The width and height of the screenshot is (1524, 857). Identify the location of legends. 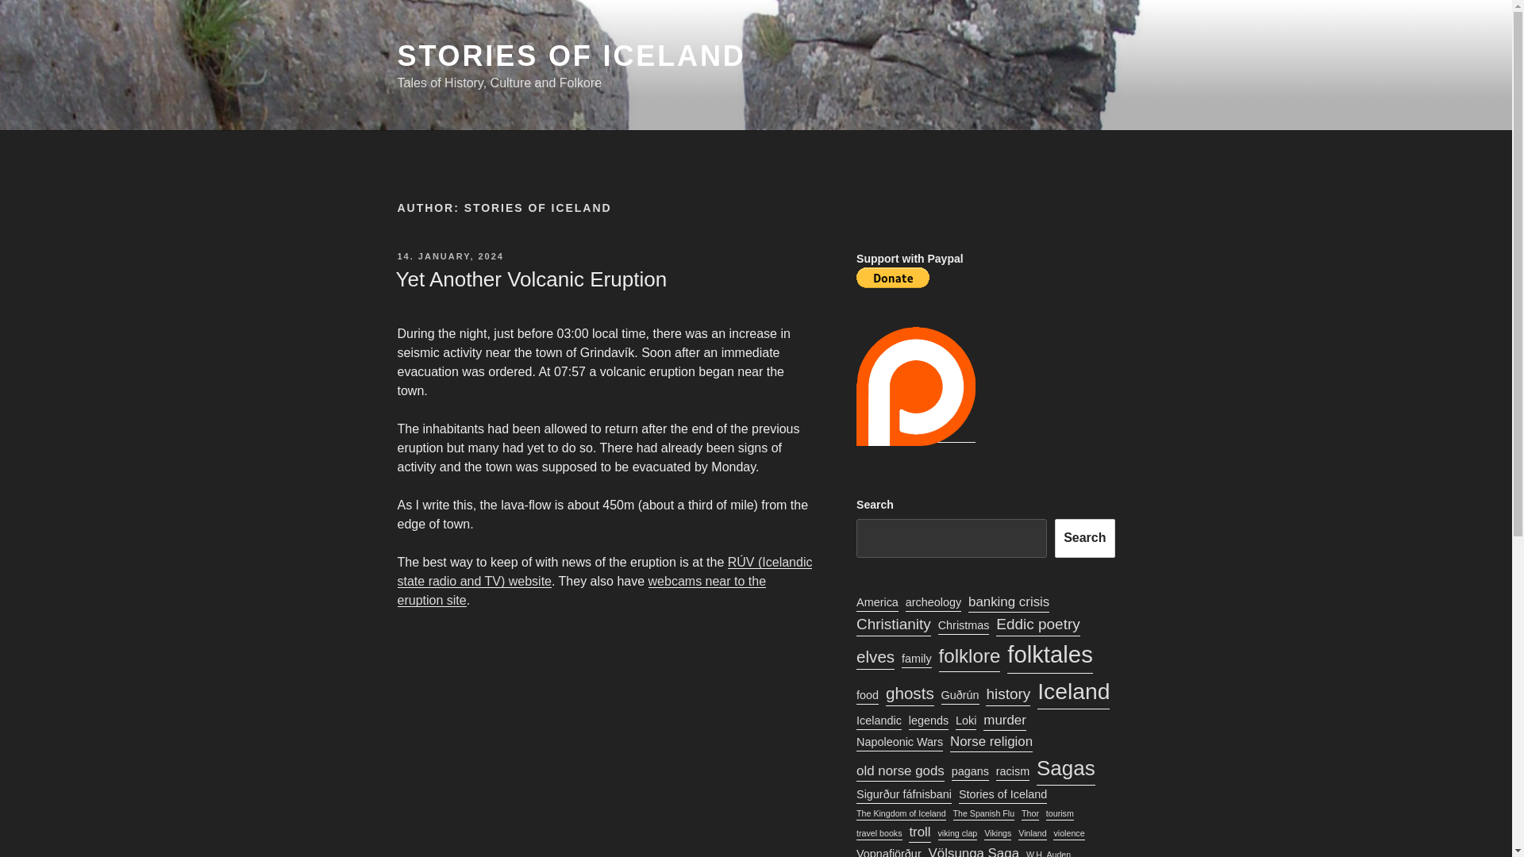
(928, 721).